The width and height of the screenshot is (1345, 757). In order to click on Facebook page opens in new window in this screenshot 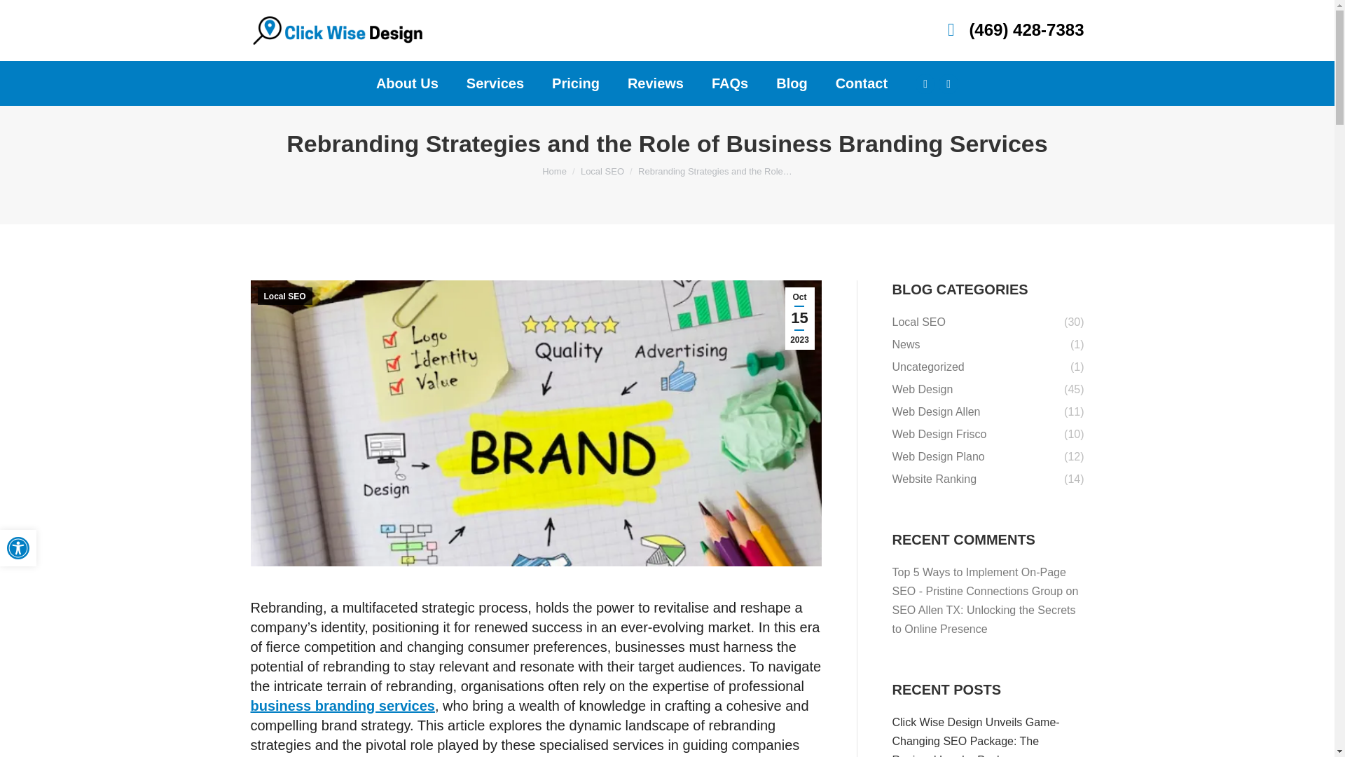, I will do `click(495, 83)`.